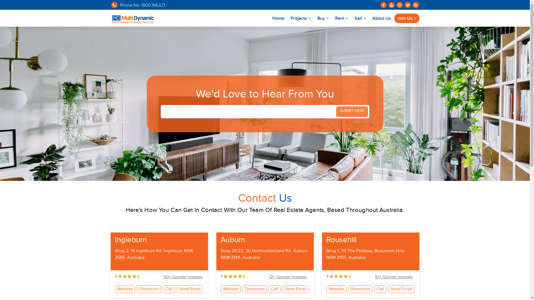  Describe the element at coordinates (230, 289) in the screenshot. I see `Website` at that location.